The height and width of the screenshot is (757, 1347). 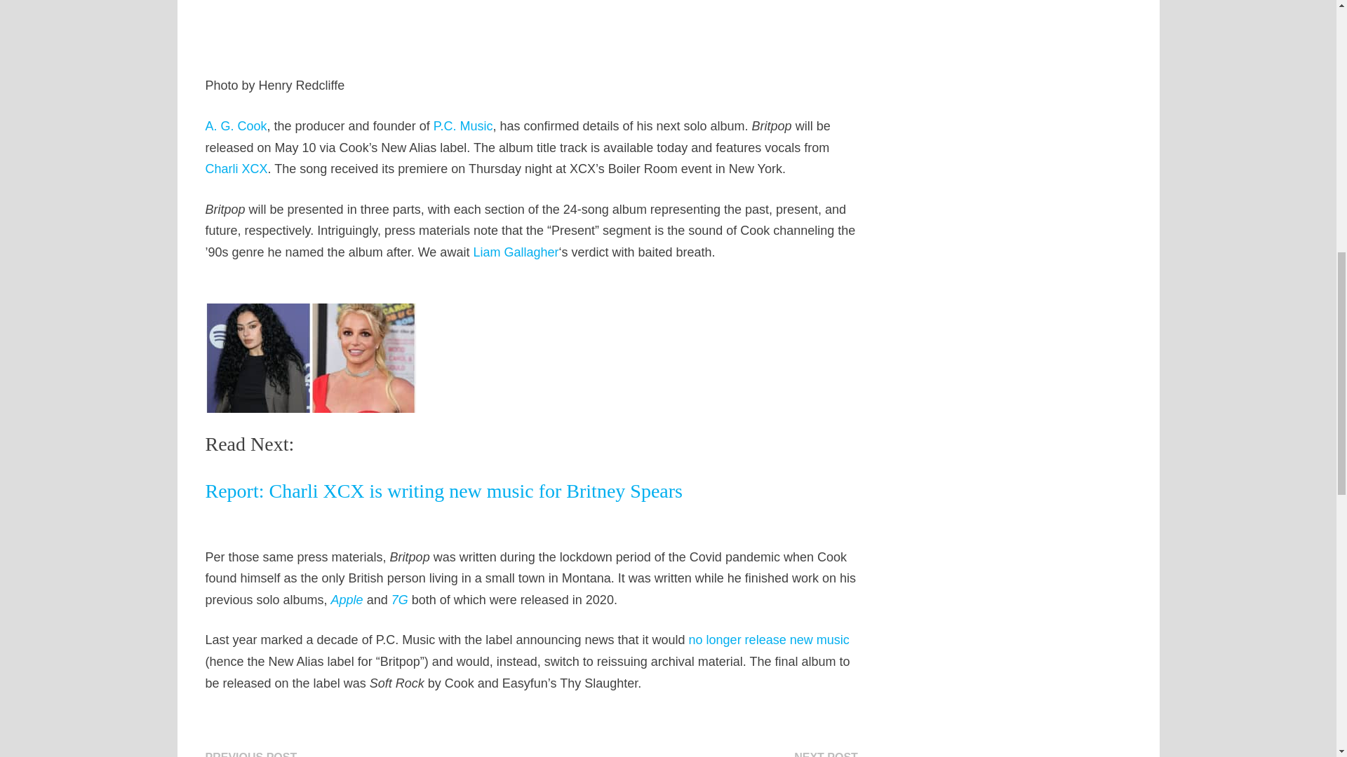 What do you see at coordinates (236, 126) in the screenshot?
I see `A. G. Cook` at bounding box center [236, 126].